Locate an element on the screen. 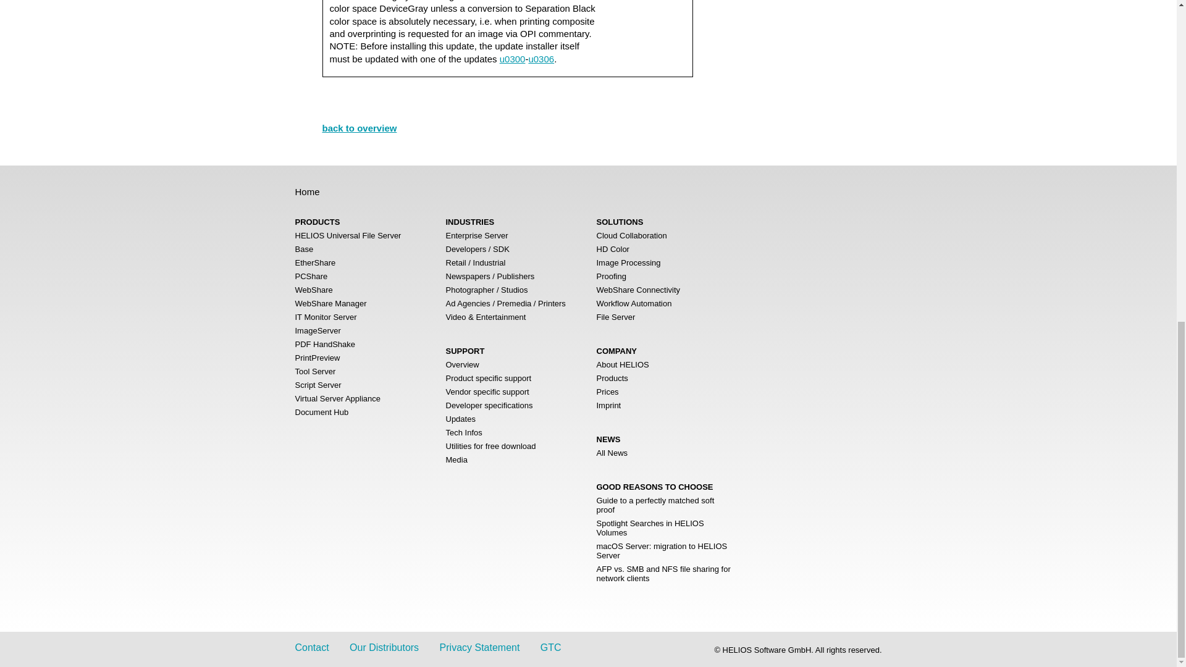 This screenshot has height=667, width=1186. u0306 is located at coordinates (540, 59).